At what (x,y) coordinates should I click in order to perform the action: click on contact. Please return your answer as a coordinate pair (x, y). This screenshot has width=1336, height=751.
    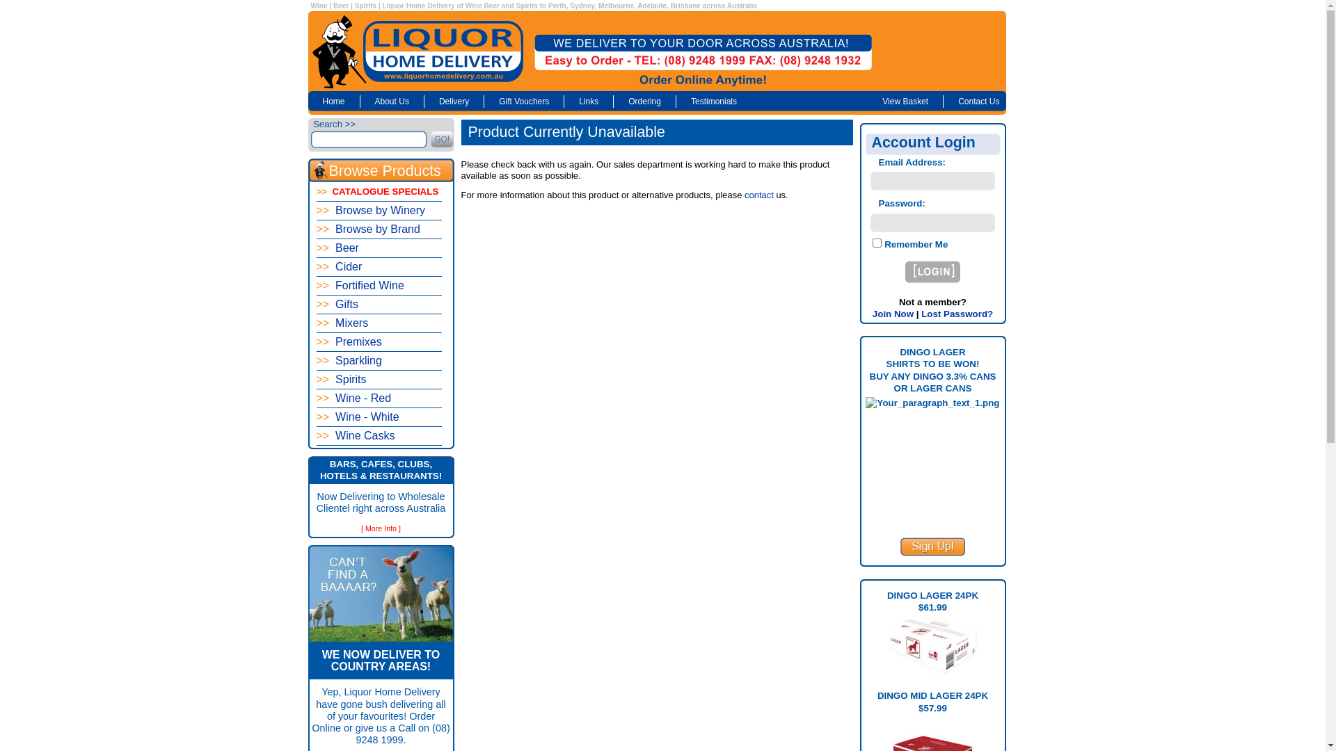
    Looking at the image, I should click on (759, 195).